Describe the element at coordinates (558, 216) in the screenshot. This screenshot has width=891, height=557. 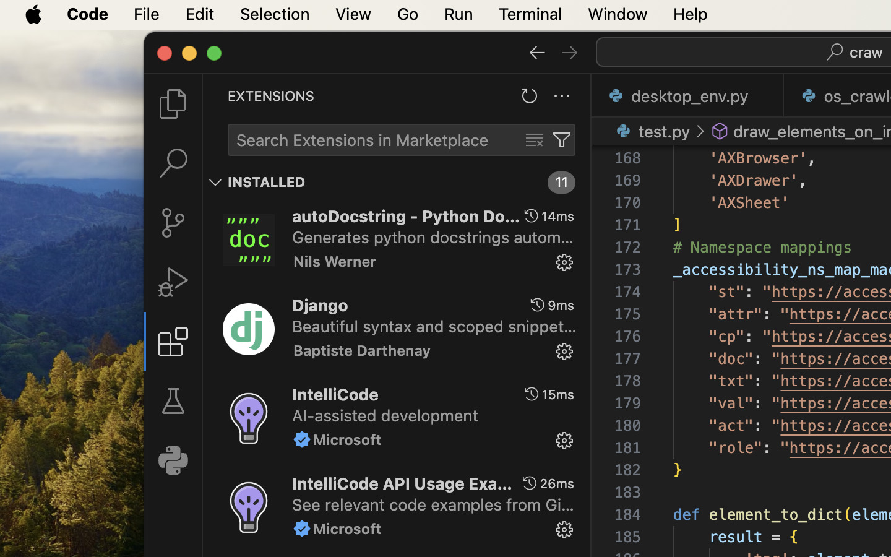
I see `14ms` at that location.